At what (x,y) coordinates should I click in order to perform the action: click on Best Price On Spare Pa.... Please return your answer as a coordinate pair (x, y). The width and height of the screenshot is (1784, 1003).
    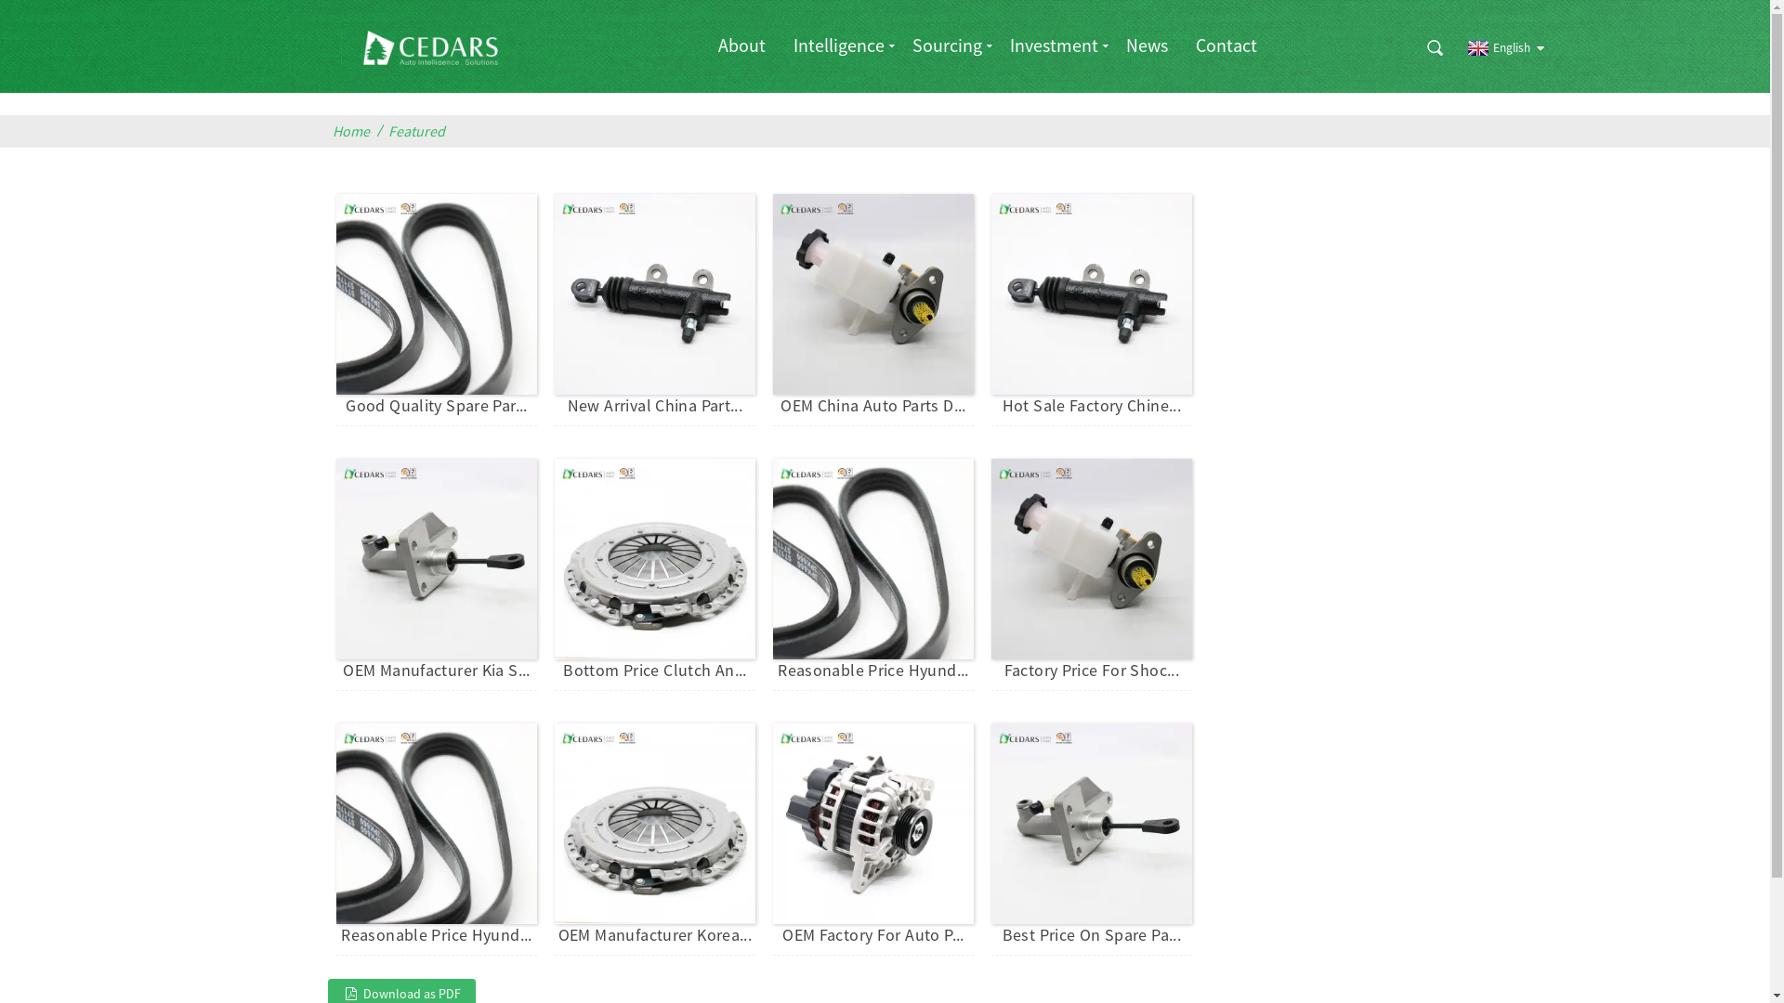
    Looking at the image, I should click on (1093, 934).